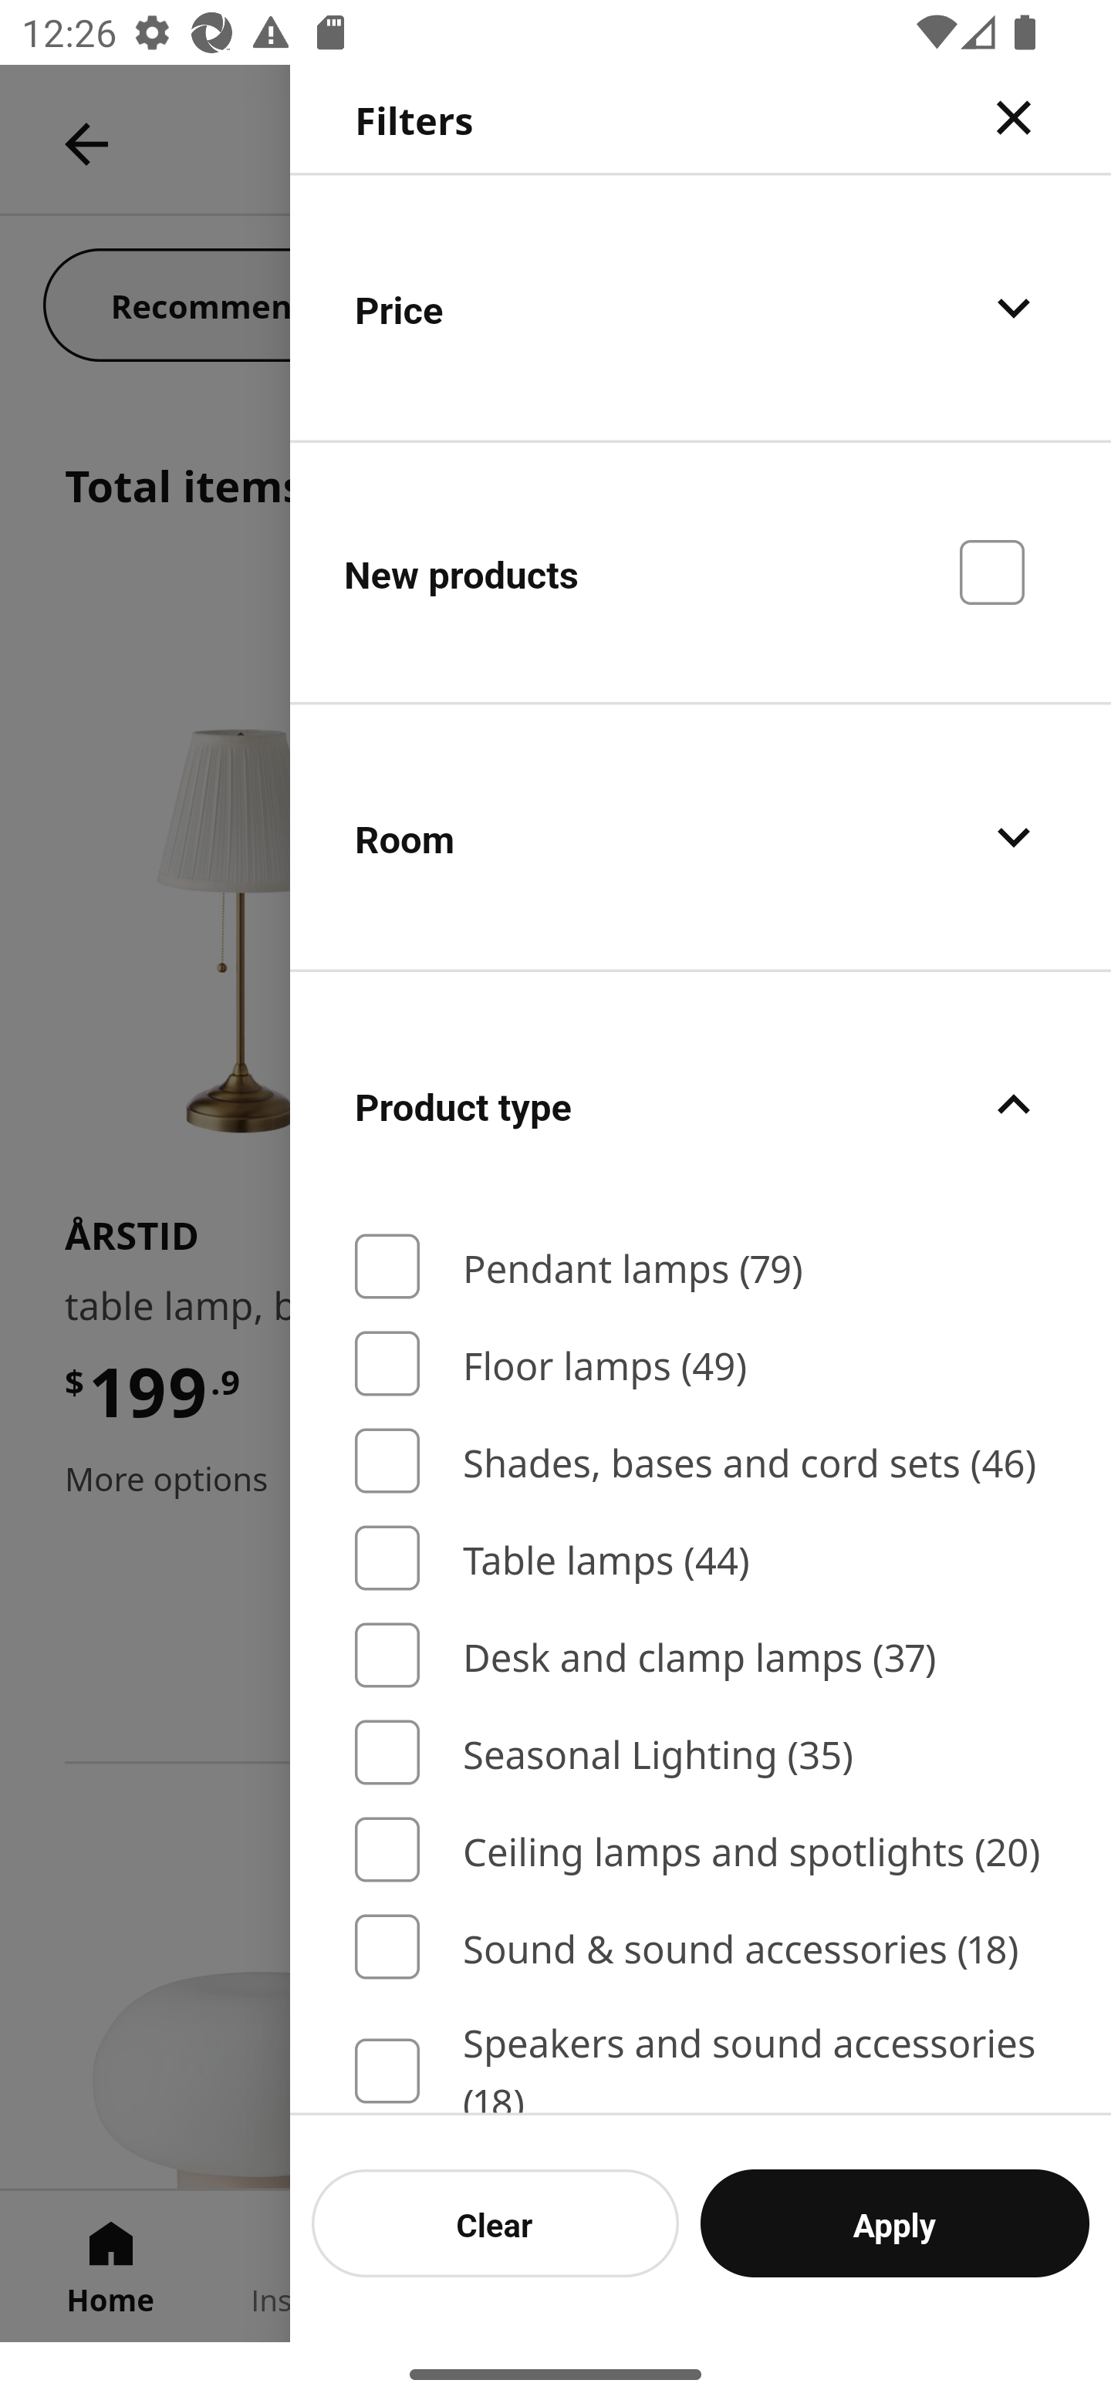 Image resolution: width=1111 pixels, height=2407 pixels. Describe the element at coordinates (701, 1654) in the screenshot. I see `Desk and clamp lamps (37)` at that location.